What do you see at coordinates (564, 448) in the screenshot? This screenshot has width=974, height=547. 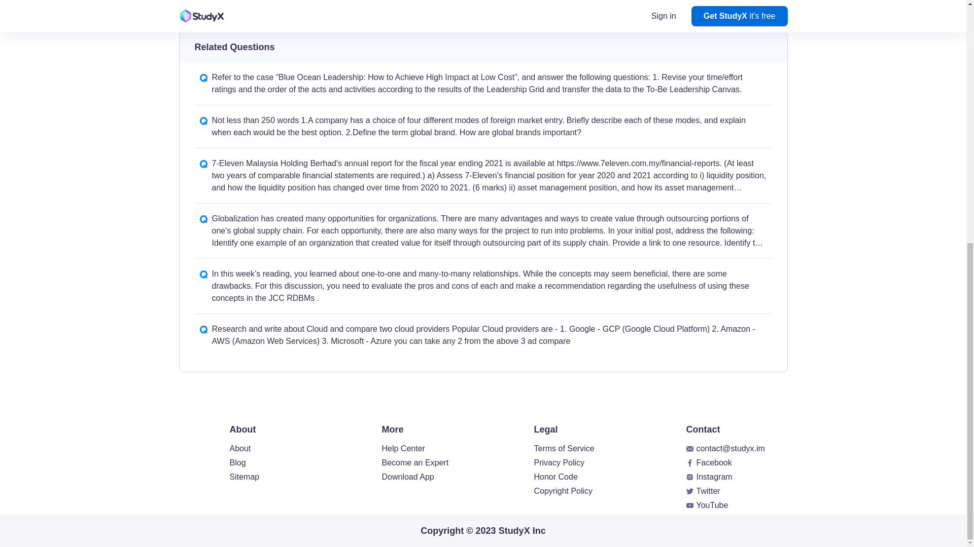 I see `Terms of Service` at bounding box center [564, 448].